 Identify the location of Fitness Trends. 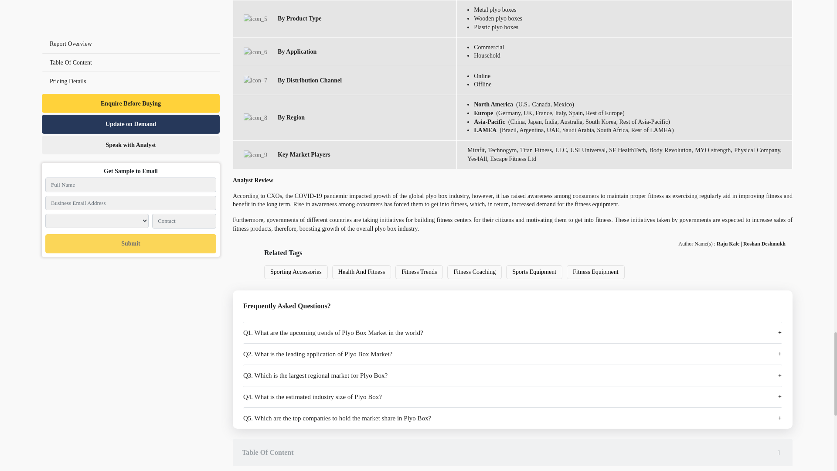
(419, 272).